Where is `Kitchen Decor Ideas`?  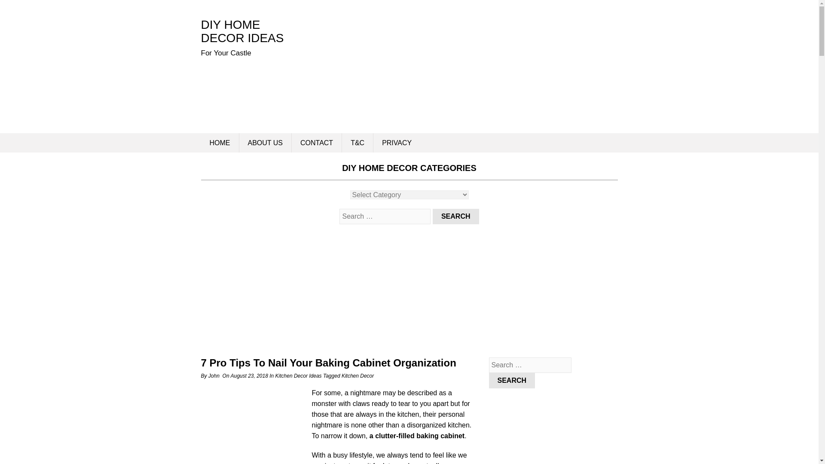 Kitchen Decor Ideas is located at coordinates (298, 376).